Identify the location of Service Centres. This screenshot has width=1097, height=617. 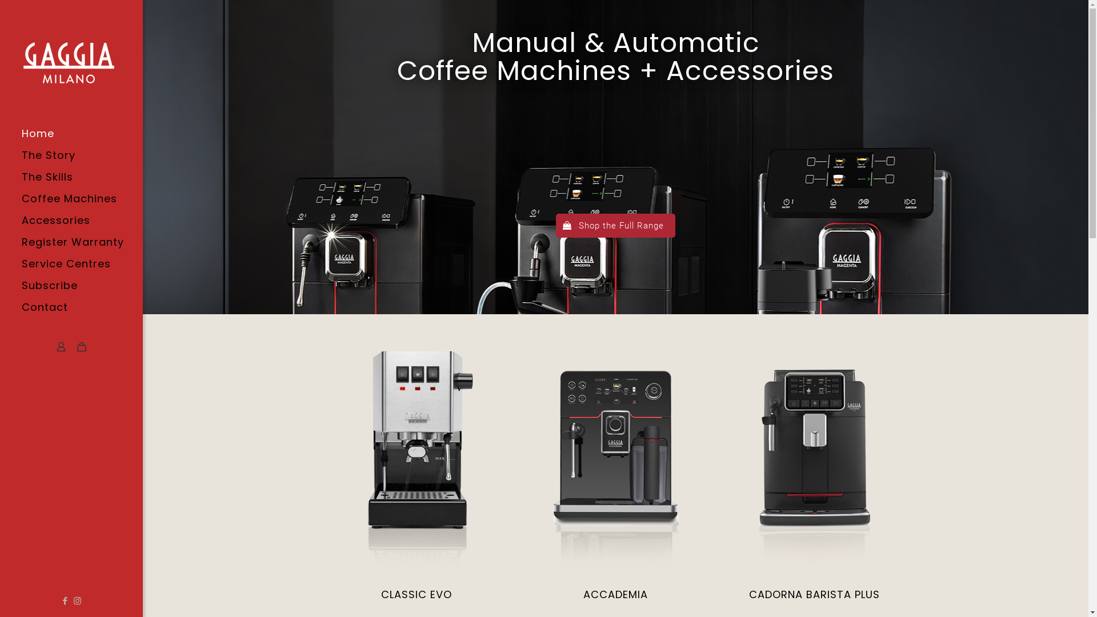
(71, 264).